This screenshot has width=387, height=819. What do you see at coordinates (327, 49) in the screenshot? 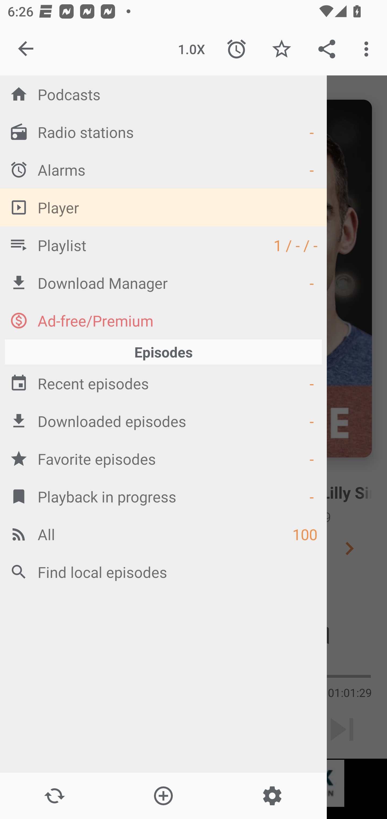
I see `Share` at bounding box center [327, 49].